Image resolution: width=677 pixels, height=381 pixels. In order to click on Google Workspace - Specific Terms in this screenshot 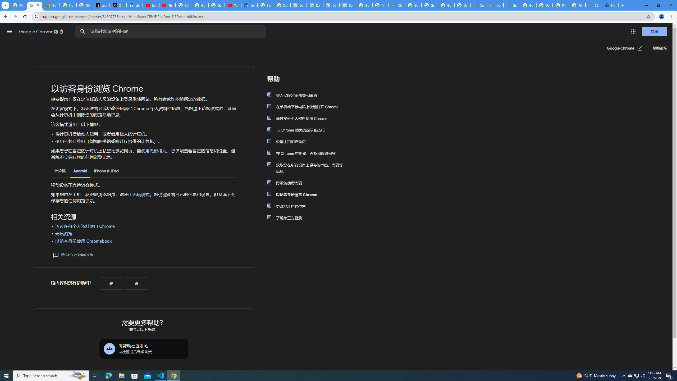, I will do `click(463, 5)`.